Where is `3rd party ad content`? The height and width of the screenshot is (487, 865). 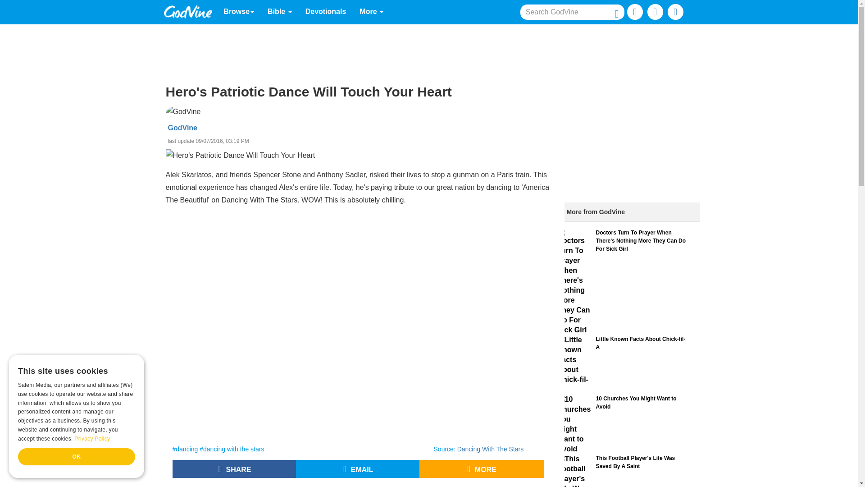
3rd party ad content is located at coordinates (631, 134).